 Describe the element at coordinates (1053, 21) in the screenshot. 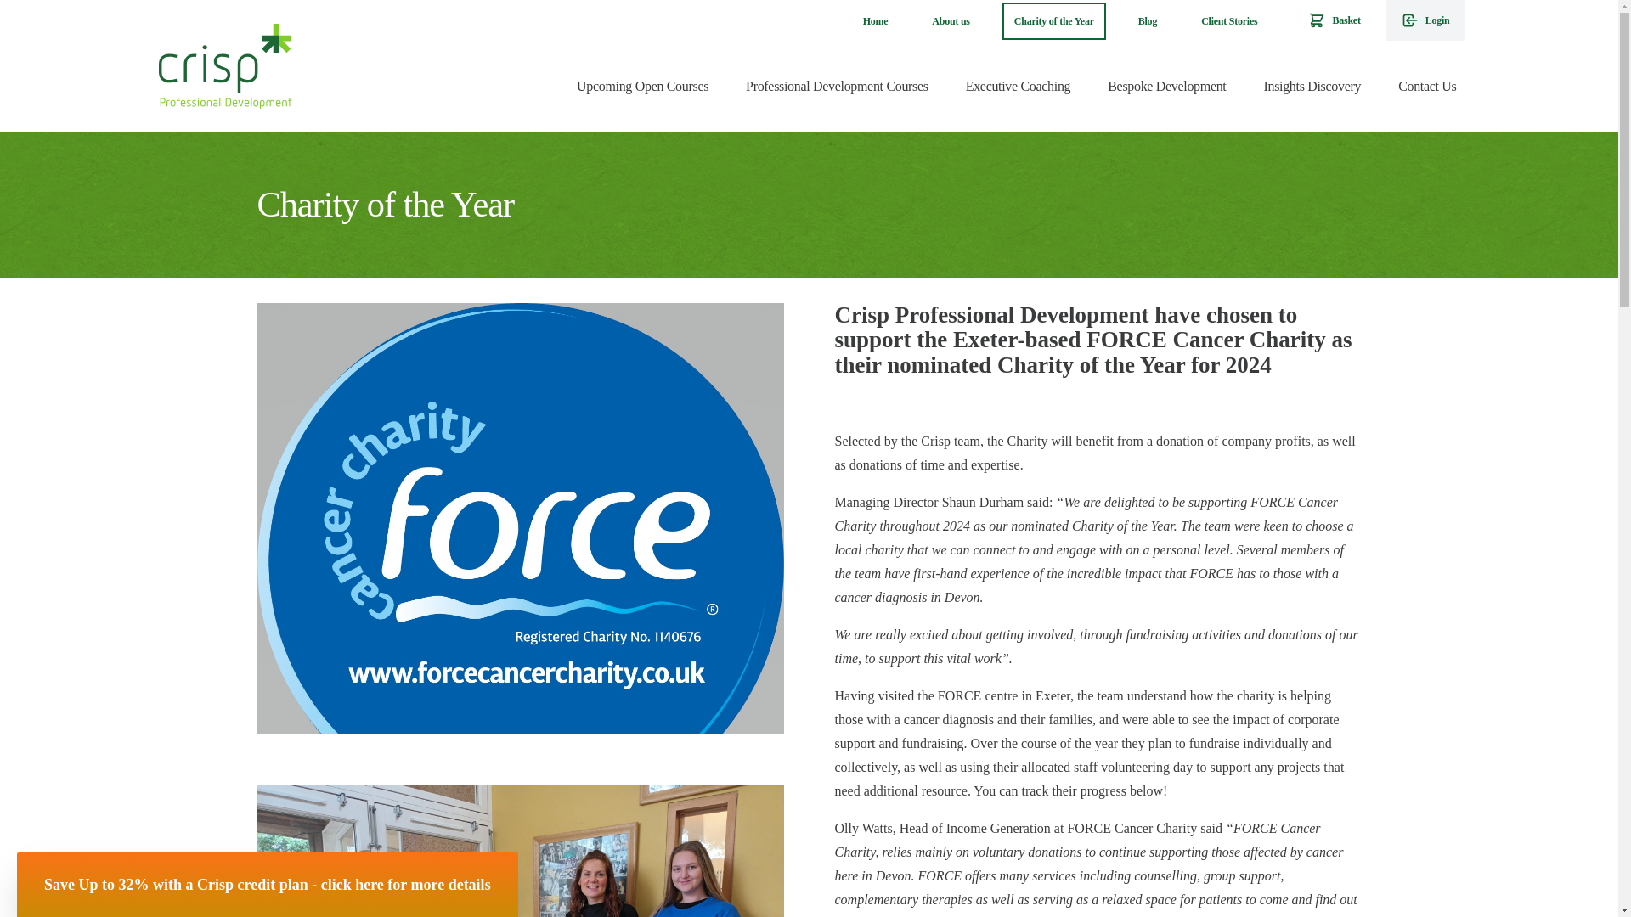

I see `Charity of the Year` at that location.